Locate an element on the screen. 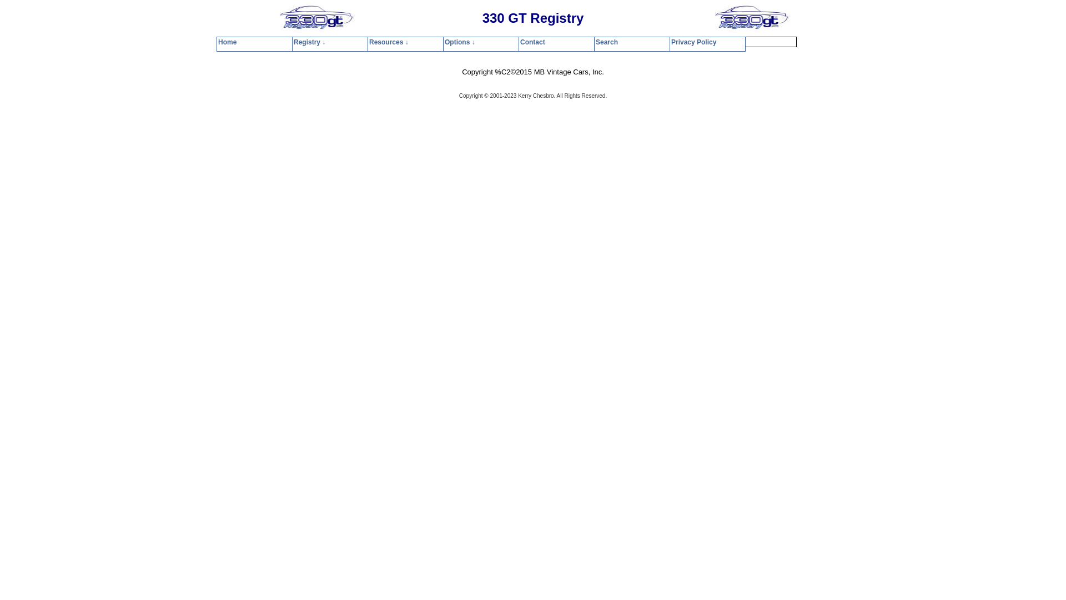 Image resolution: width=1066 pixels, height=600 pixels. Resources is located at coordinates (489, 42).